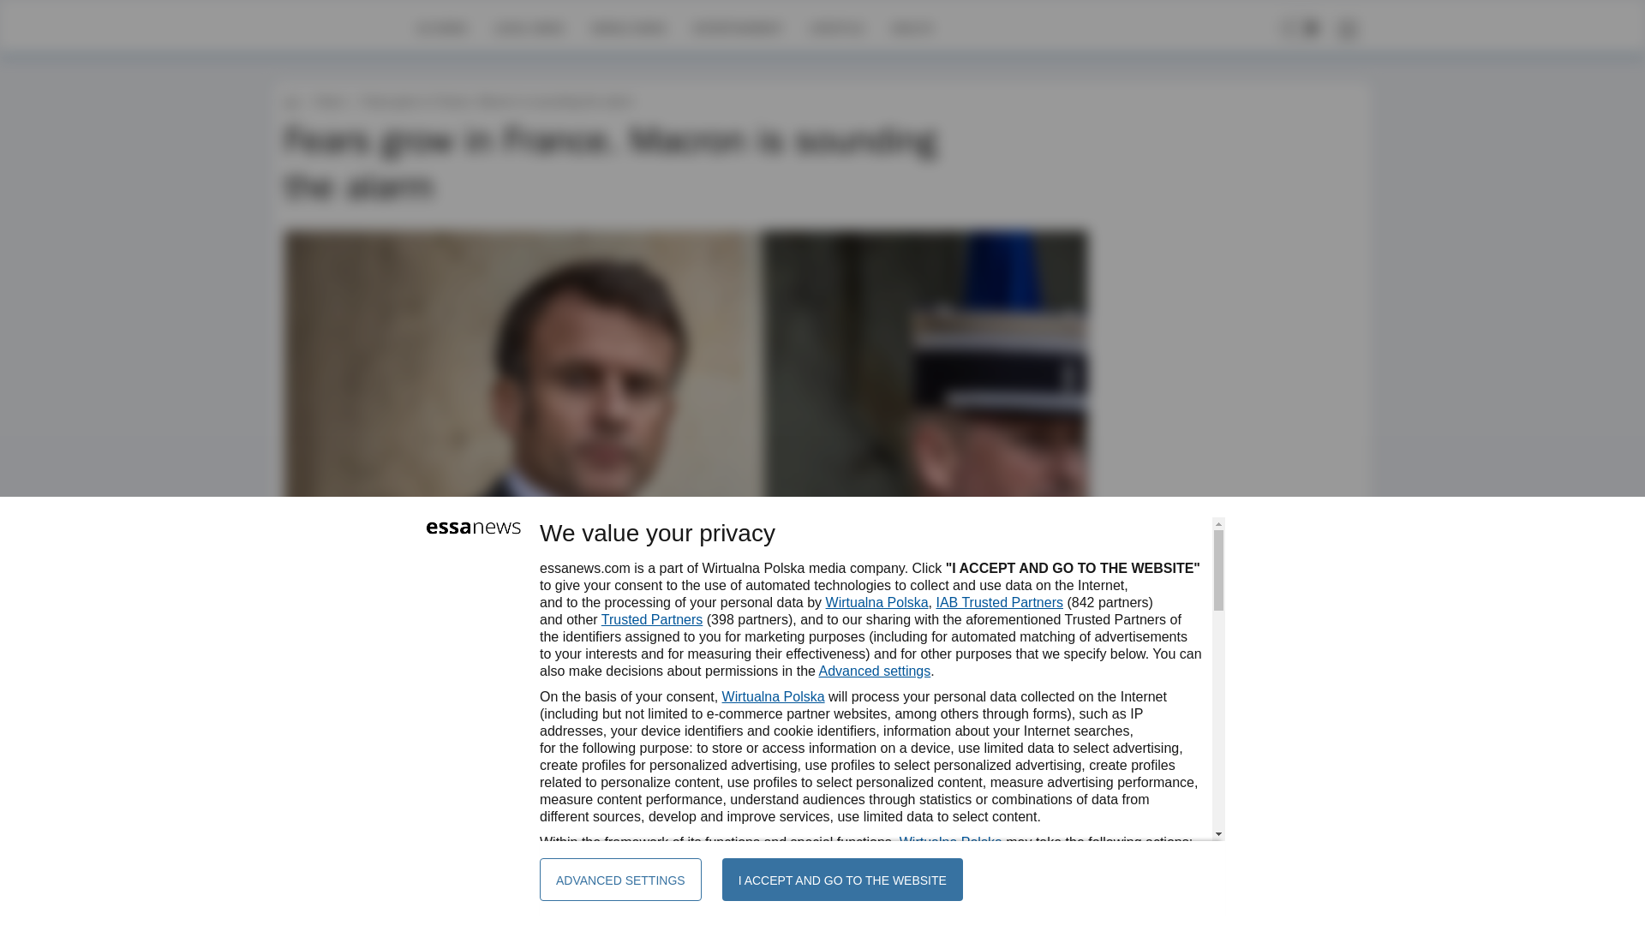 Image resolution: width=1645 pixels, height=925 pixels. Describe the element at coordinates (441, 27) in the screenshot. I see `US NEWS` at that location.